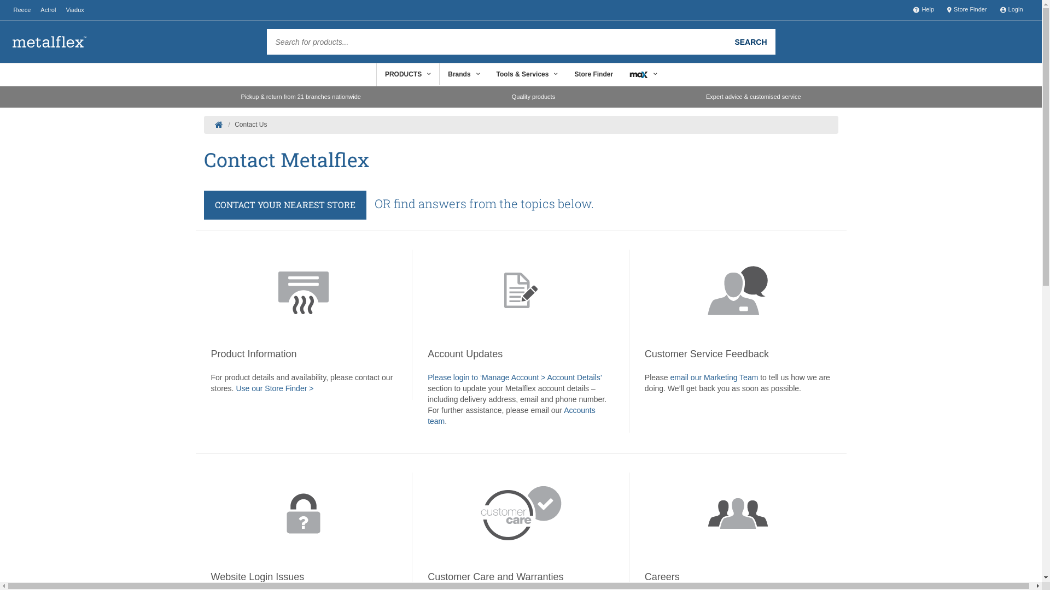 The image size is (1050, 590). I want to click on Store Finder, so click(967, 10).